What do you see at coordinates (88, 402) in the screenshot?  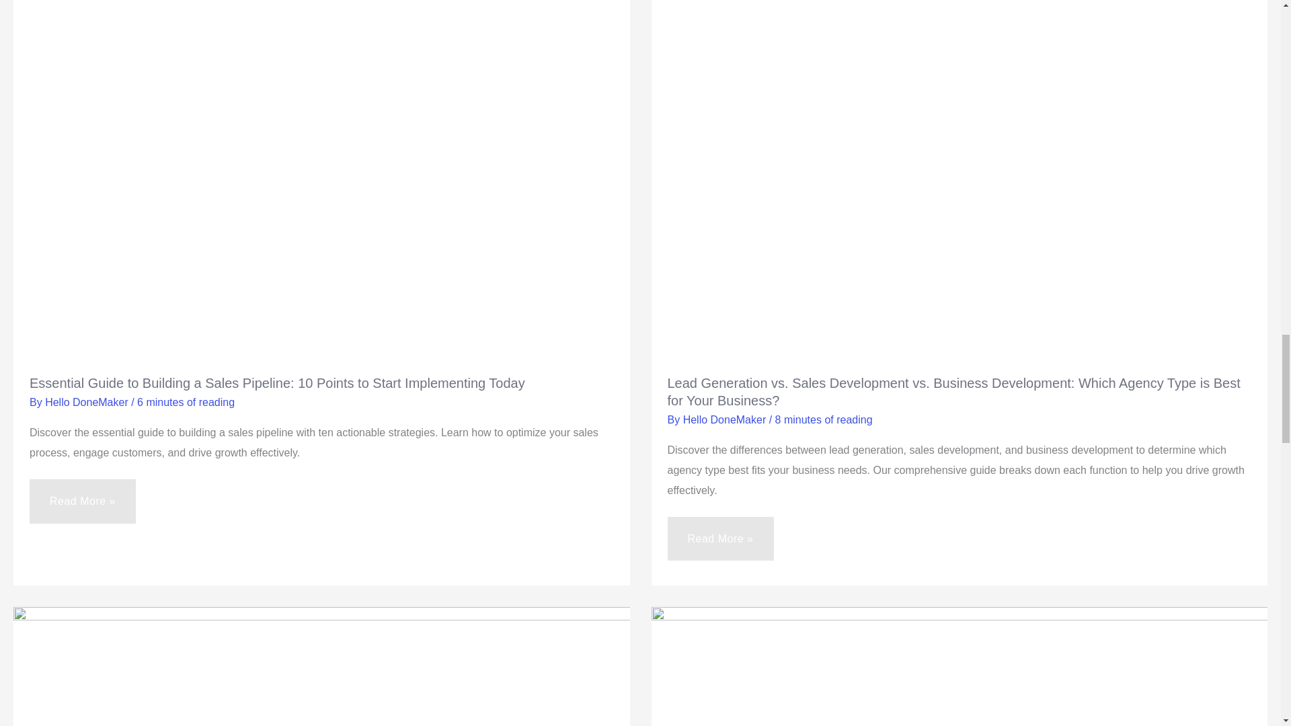 I see `View all posts by Hello DoneMaker` at bounding box center [88, 402].